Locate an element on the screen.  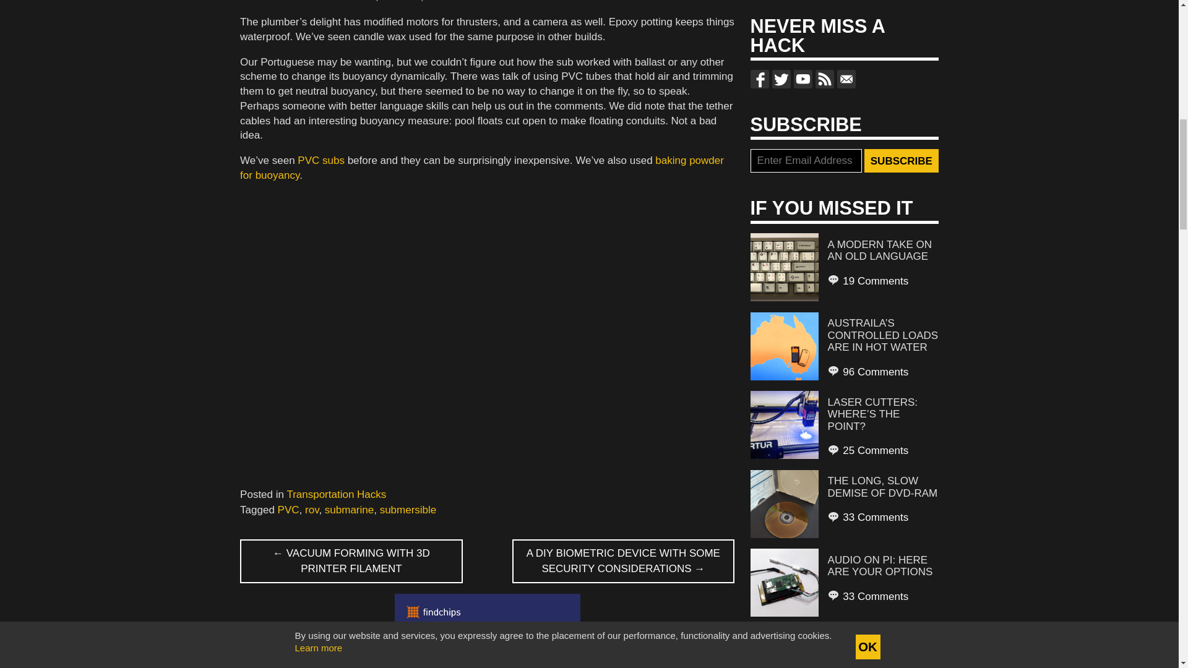
PVC is located at coordinates (288, 510).